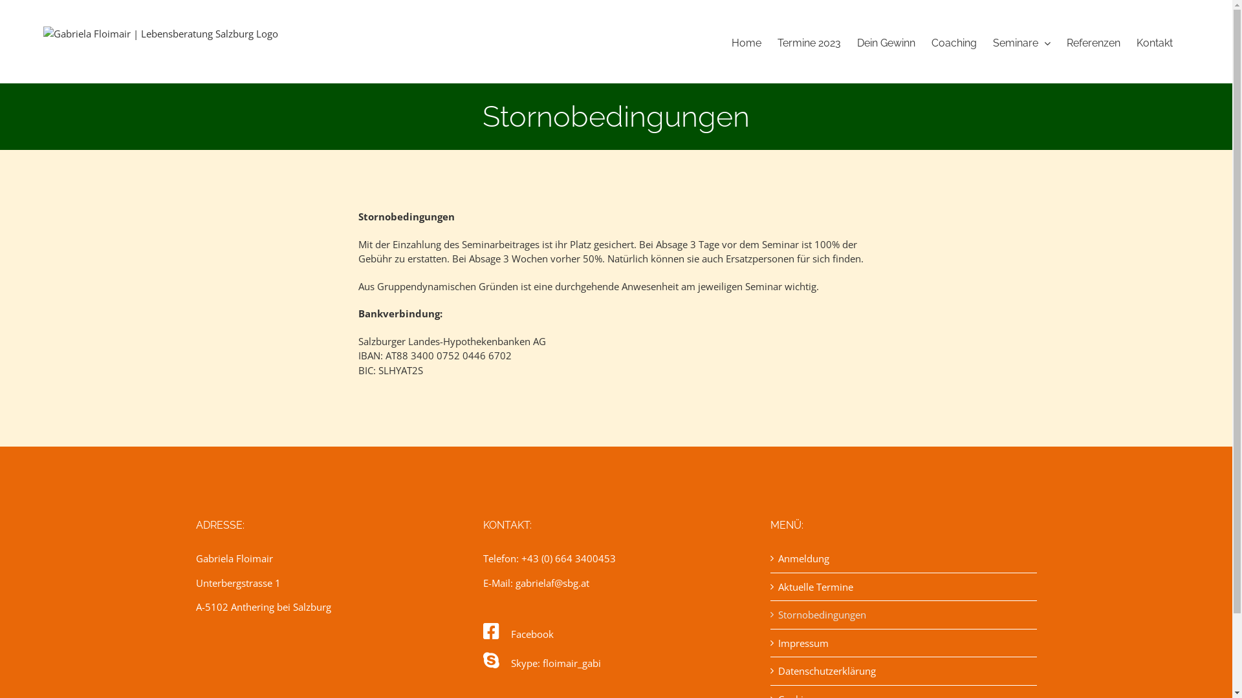 The image size is (1242, 698). I want to click on Kontakt, so click(1155, 43).